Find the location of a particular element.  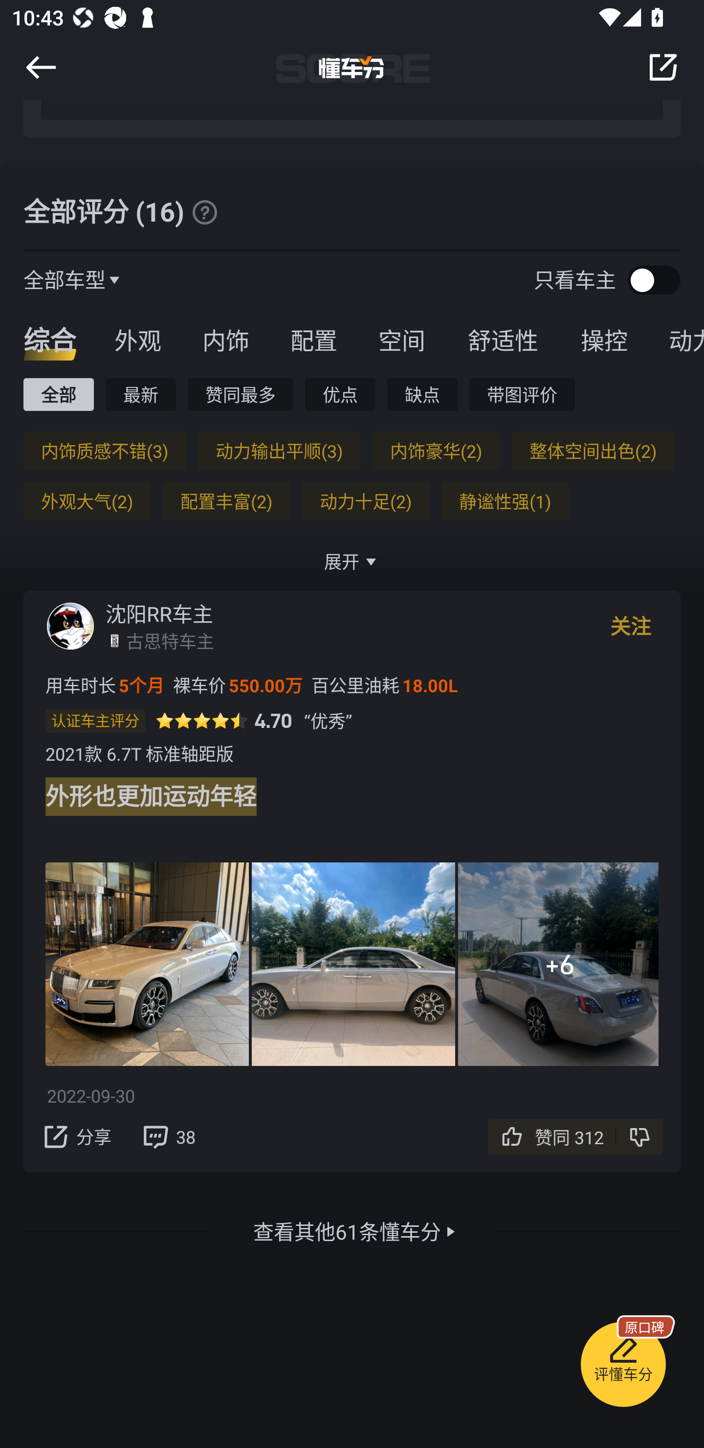

外观大气(2) is located at coordinates (87, 501).